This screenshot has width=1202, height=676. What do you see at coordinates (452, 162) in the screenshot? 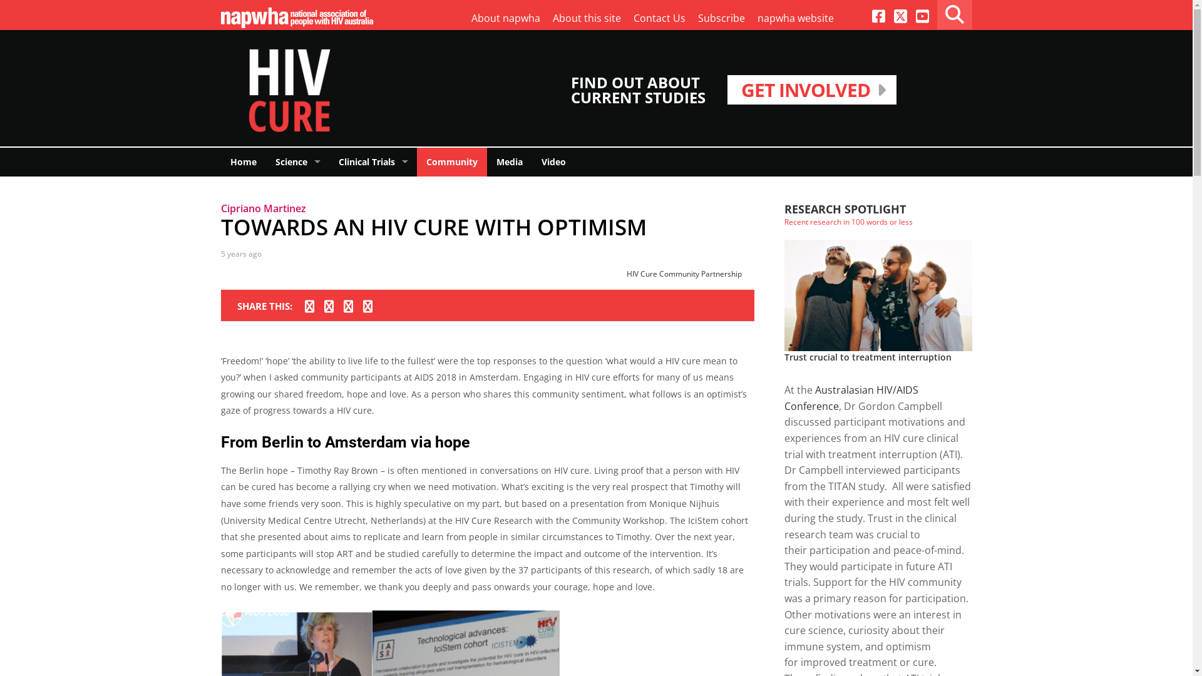
I see `Community` at bounding box center [452, 162].